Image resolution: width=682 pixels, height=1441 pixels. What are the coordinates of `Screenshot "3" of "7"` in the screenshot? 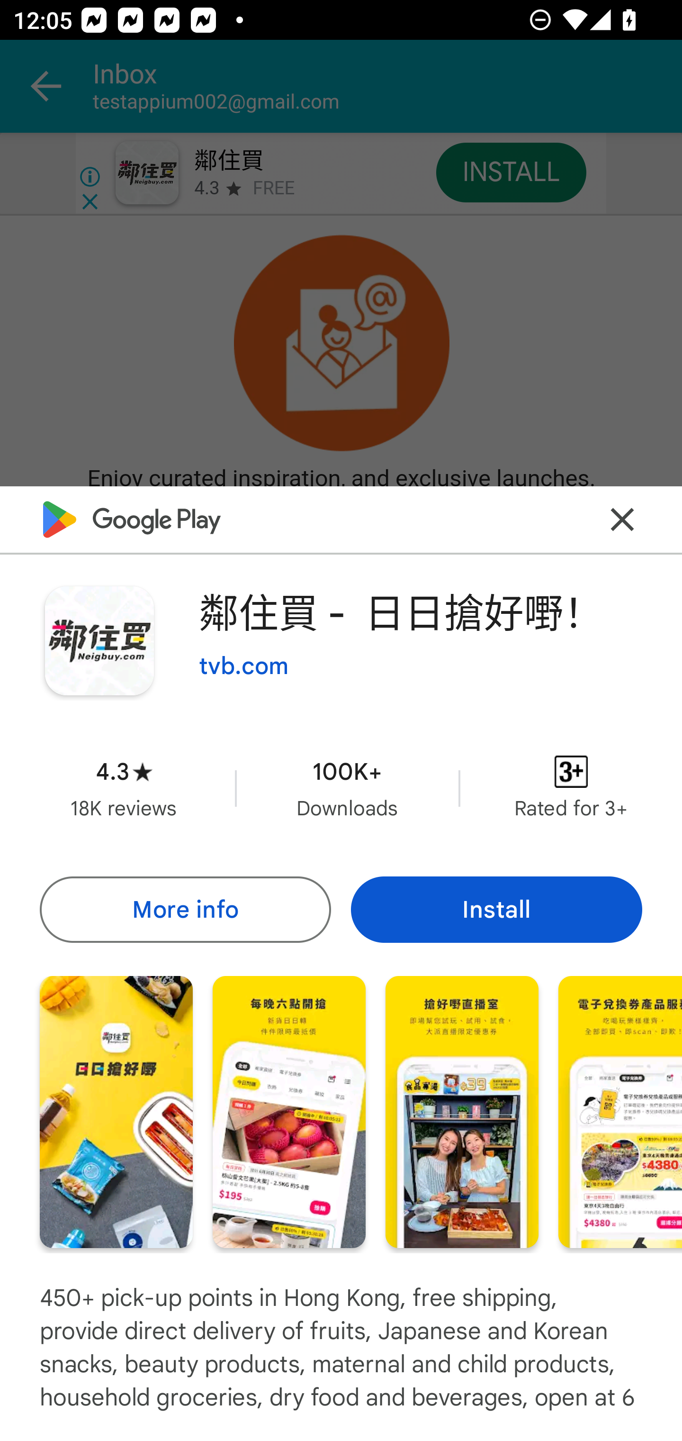 It's located at (462, 1112).